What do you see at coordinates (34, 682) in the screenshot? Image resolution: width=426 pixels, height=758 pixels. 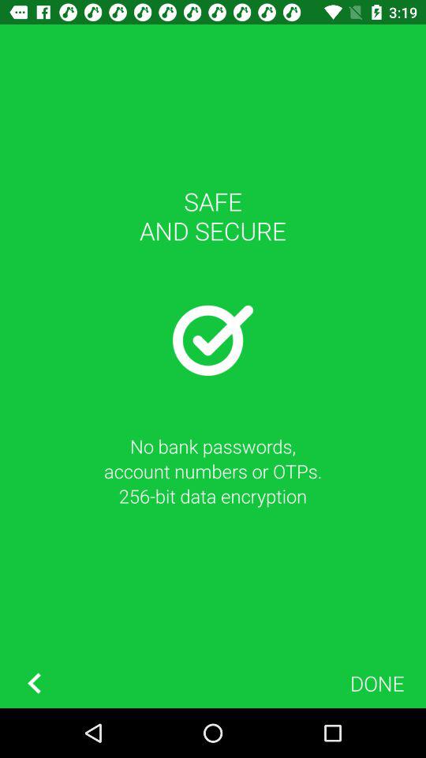 I see `select the icon to the left of the done icon` at bounding box center [34, 682].